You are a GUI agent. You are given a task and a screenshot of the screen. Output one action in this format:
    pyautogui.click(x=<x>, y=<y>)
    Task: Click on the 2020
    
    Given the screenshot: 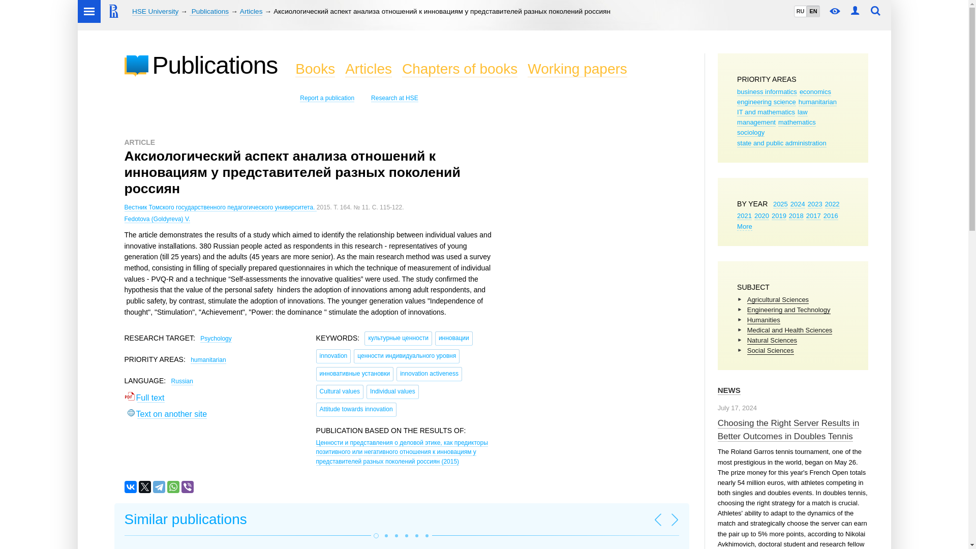 What is the action you would take?
    pyautogui.click(x=761, y=216)
    